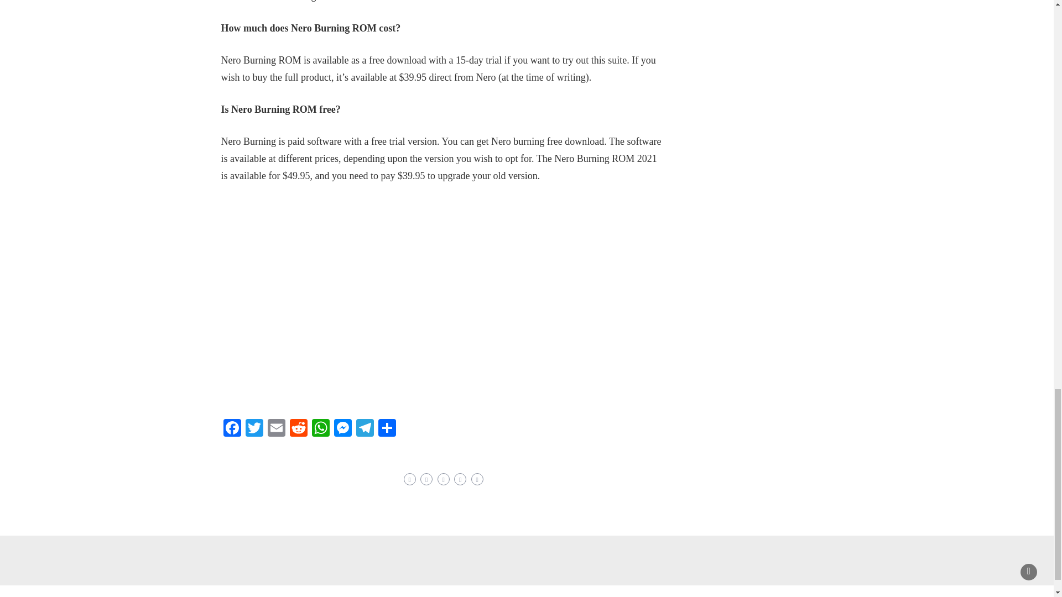  Describe the element at coordinates (398, 298) in the screenshot. I see `Nero Video Stopped Working` at that location.